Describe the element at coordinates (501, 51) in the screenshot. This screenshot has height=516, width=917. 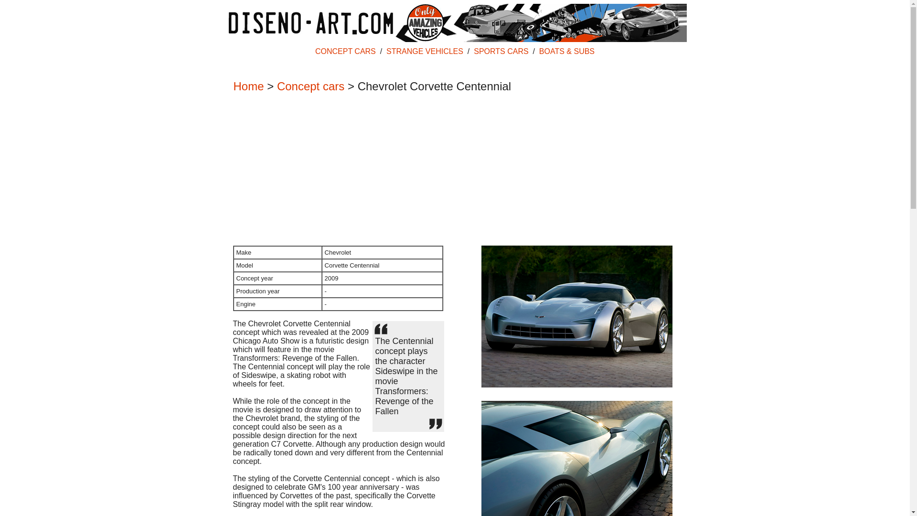
I see `SPORTS CARS` at that location.